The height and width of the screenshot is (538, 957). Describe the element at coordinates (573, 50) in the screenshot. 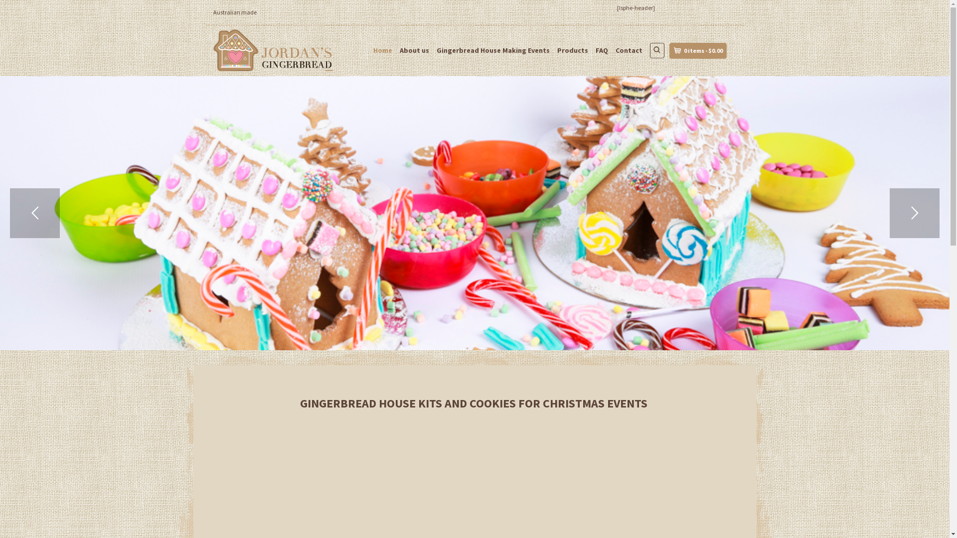

I see `Products` at that location.